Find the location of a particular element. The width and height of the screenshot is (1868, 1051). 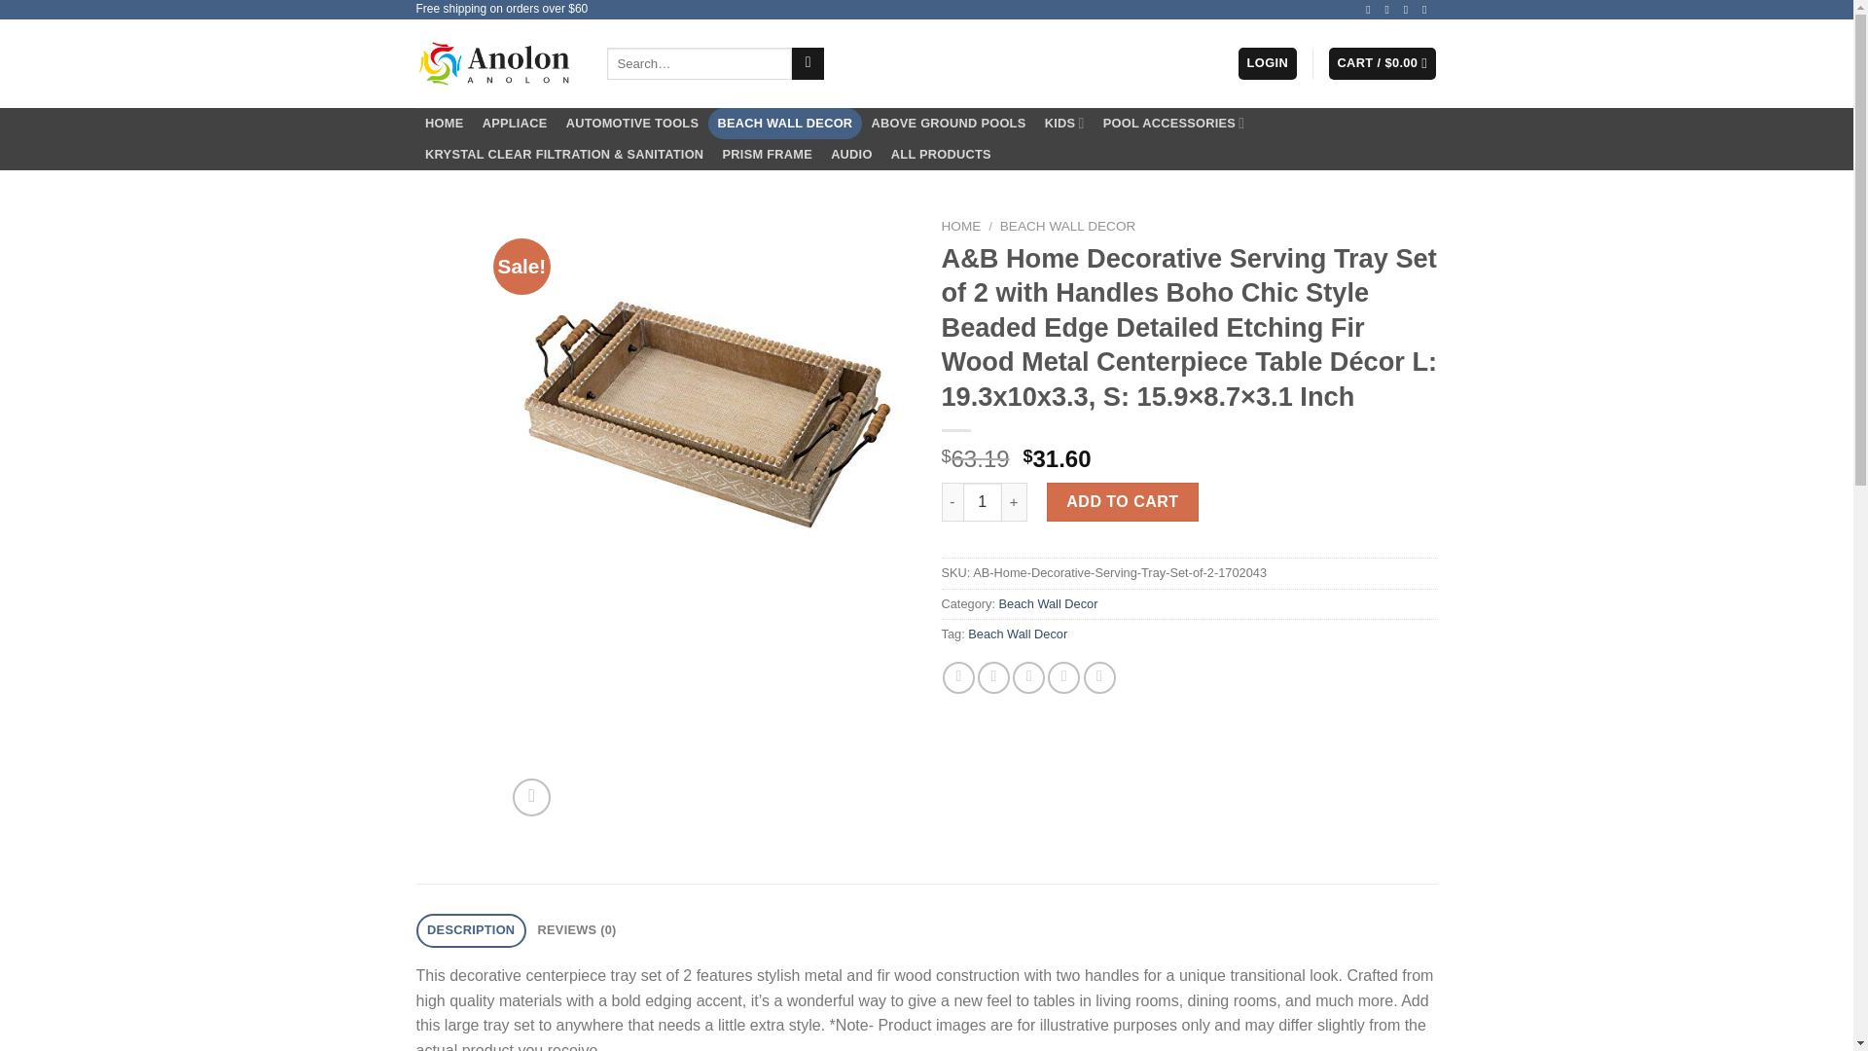

ALL PRODUCTS is located at coordinates (940, 154).